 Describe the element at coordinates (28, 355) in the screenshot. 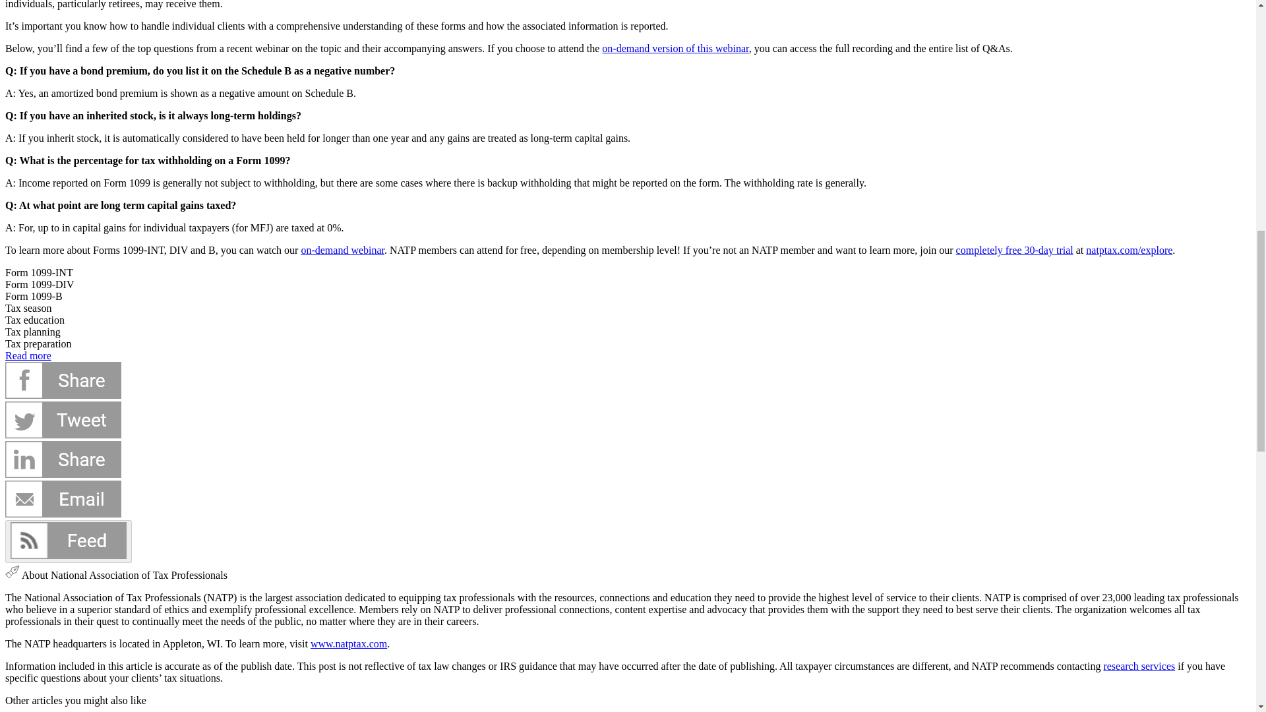

I see `Read more` at that location.